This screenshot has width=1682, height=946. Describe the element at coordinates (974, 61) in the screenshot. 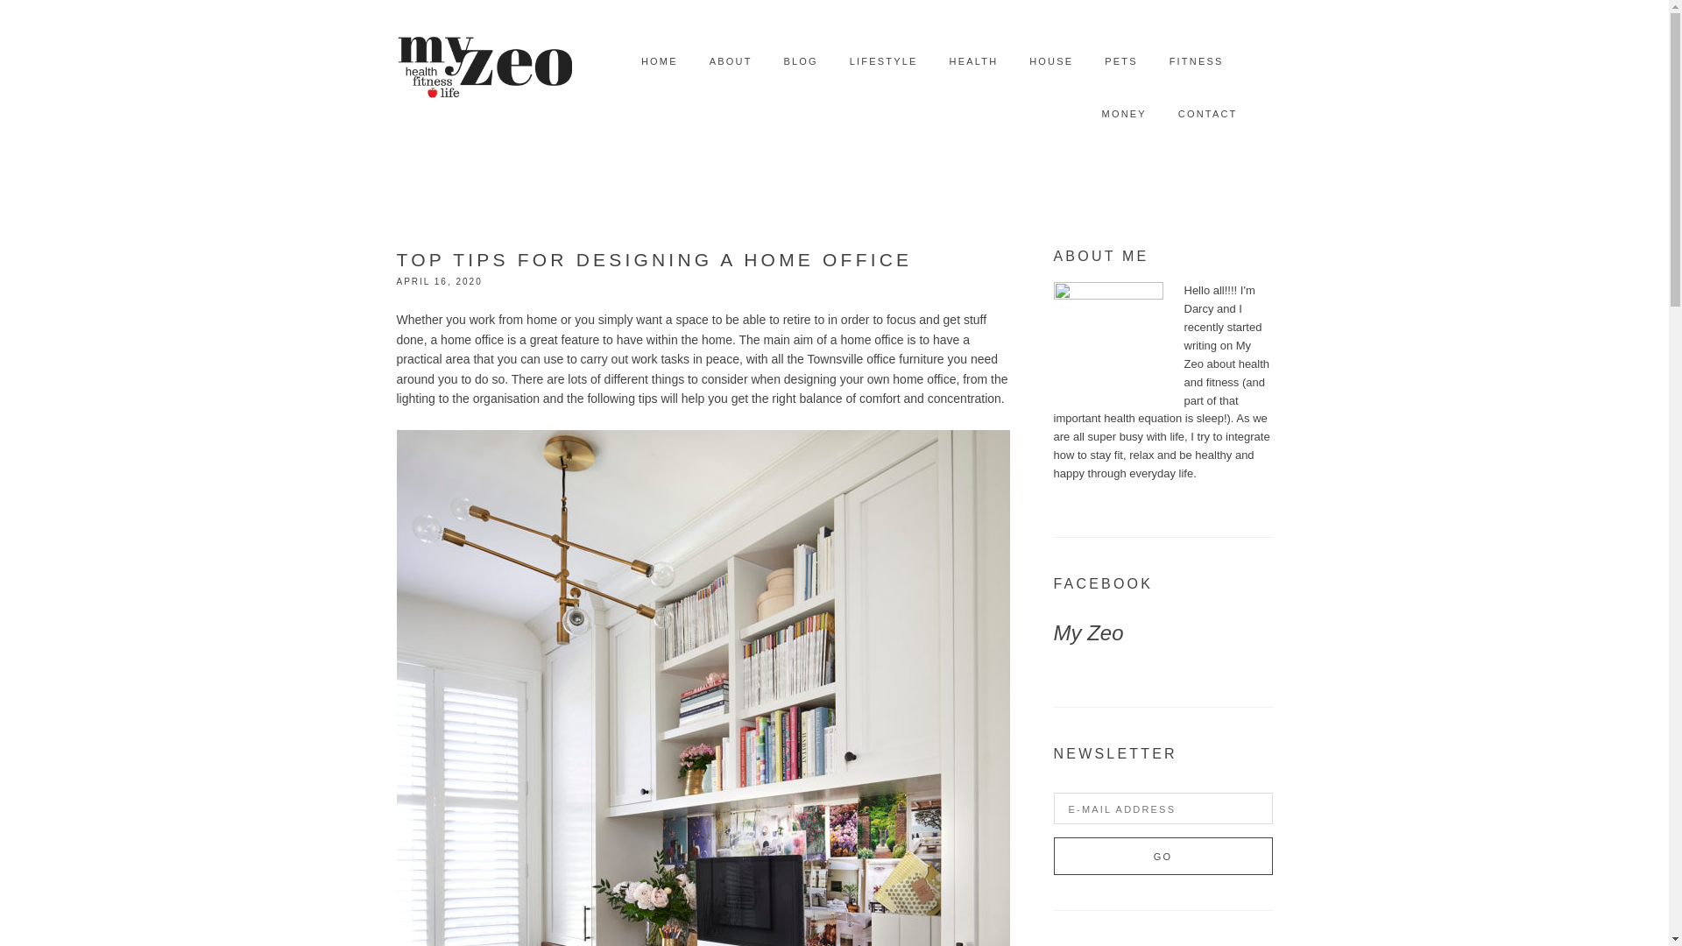

I see `HEALTH` at that location.